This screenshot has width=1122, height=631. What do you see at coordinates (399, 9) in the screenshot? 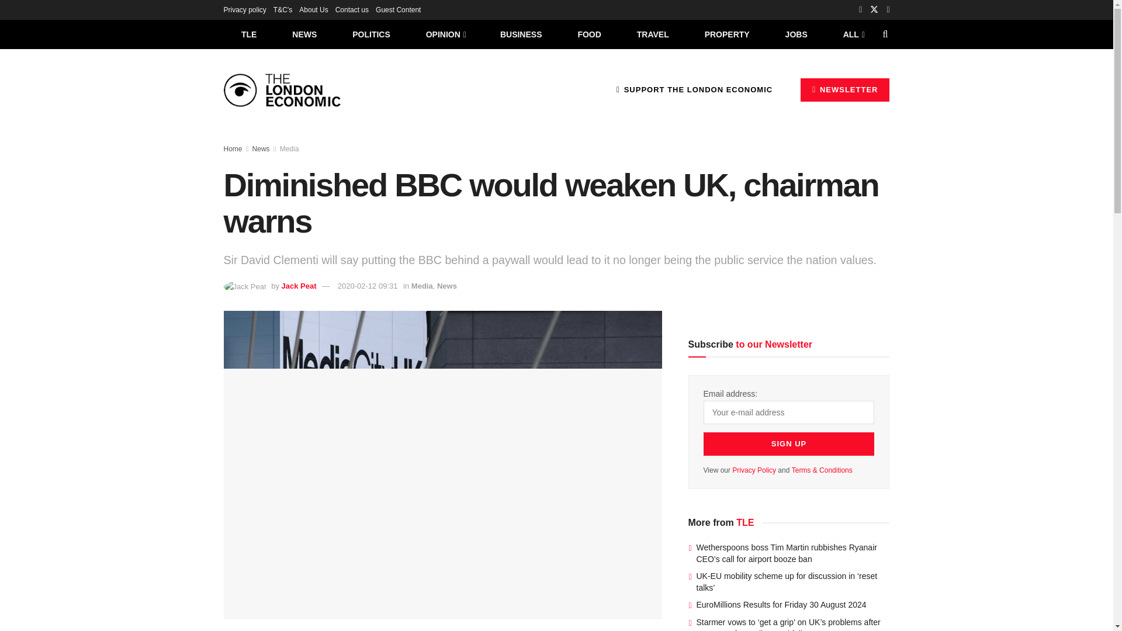
I see `Guest Content` at bounding box center [399, 9].